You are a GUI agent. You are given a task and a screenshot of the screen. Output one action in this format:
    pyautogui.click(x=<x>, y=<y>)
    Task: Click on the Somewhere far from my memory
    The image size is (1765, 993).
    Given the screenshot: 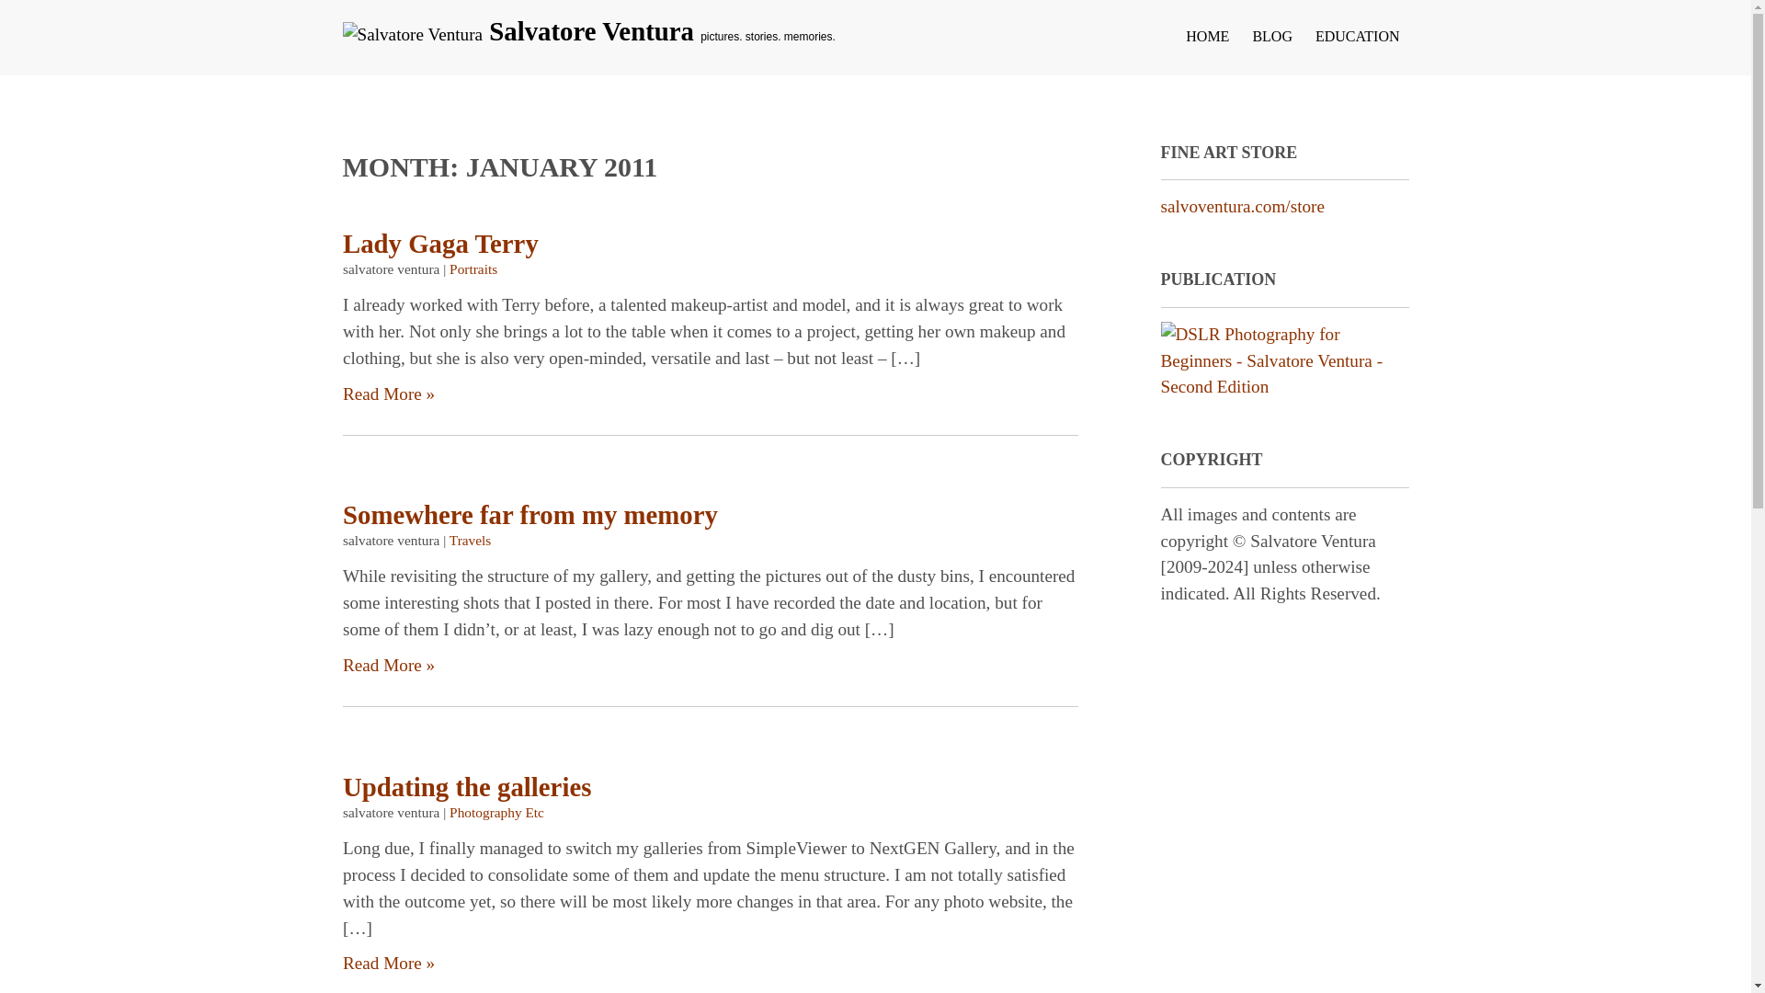 What is the action you would take?
    pyautogui.click(x=529, y=515)
    